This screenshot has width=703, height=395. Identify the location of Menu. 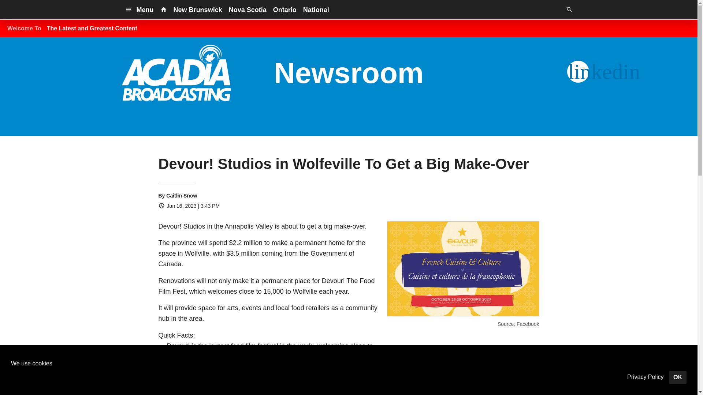
(139, 10).